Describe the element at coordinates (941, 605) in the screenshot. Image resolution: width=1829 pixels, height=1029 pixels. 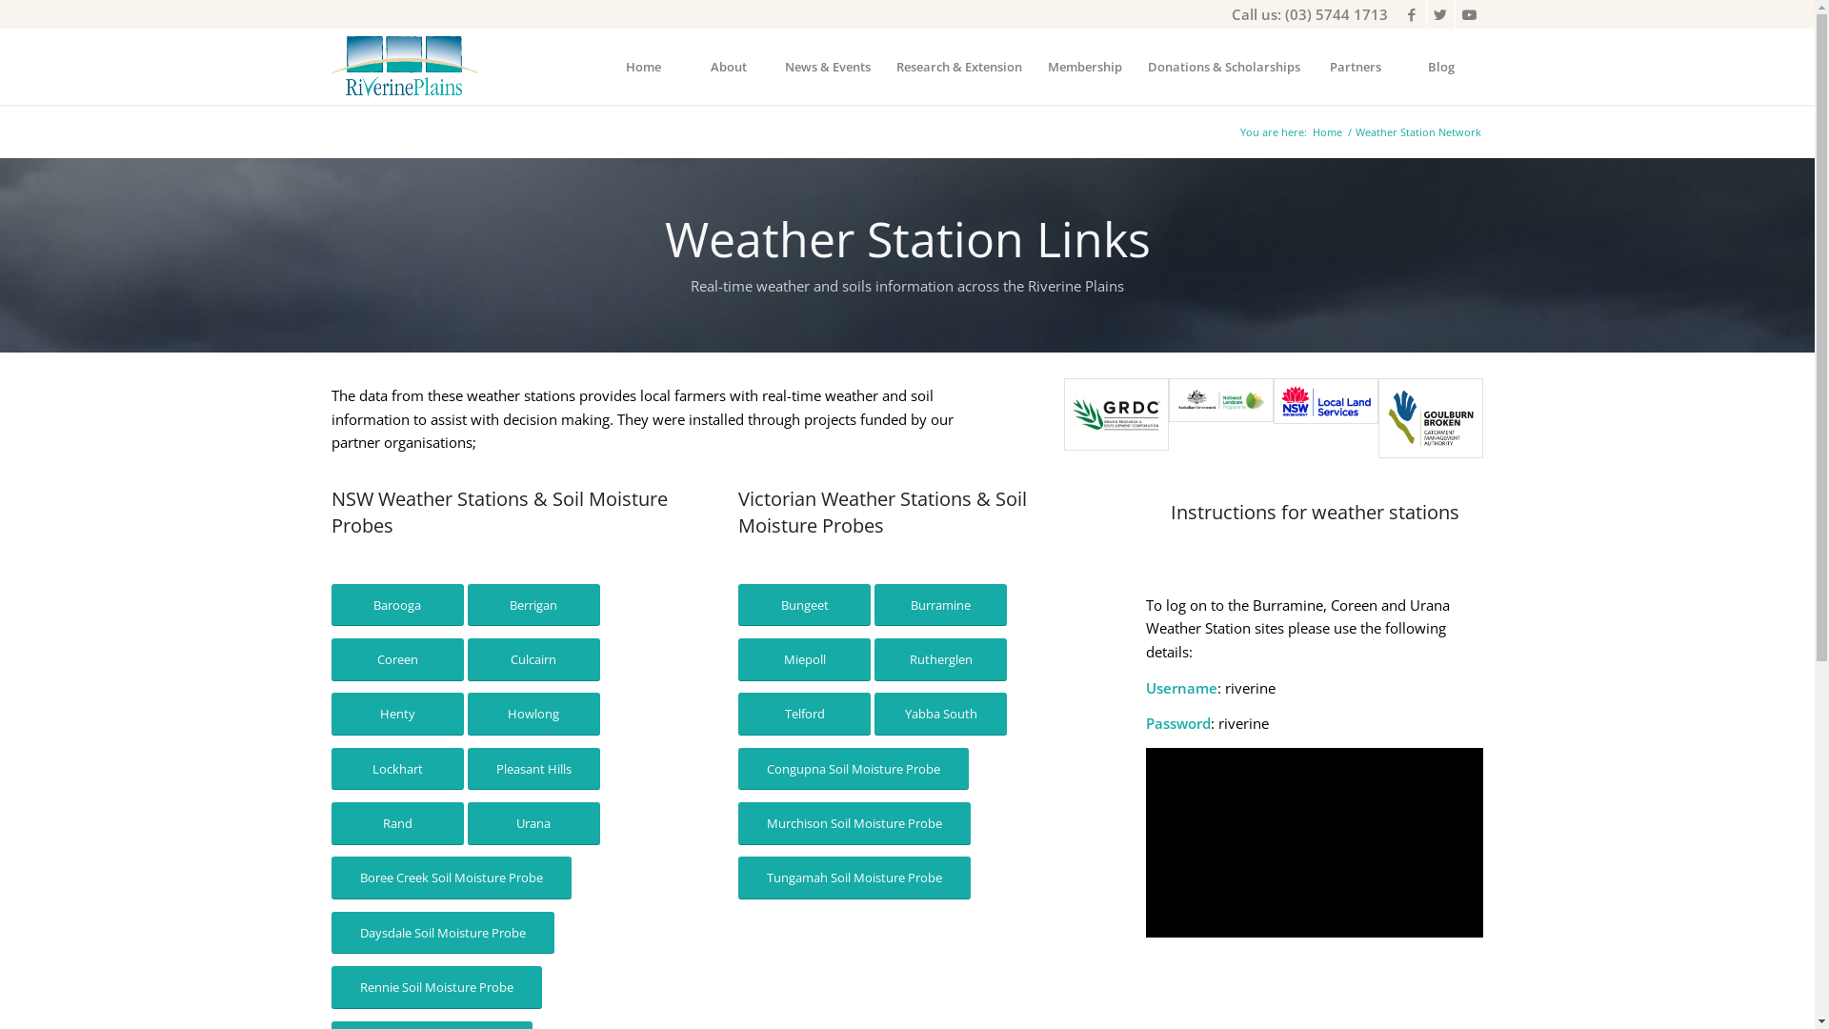
I see `Burramine` at that location.